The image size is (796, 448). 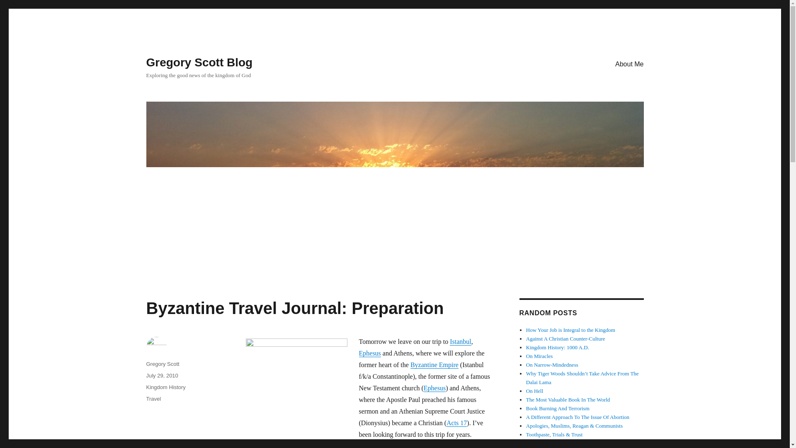 I want to click on Acts 17, so click(x=456, y=423).